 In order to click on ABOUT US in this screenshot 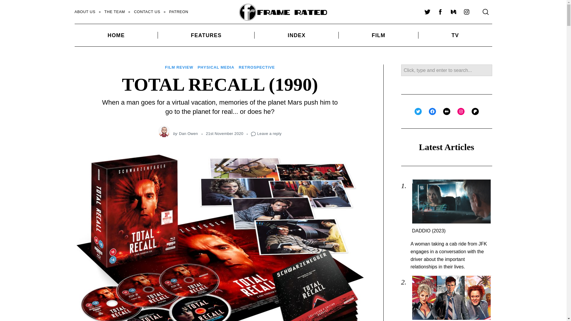, I will do `click(85, 12)`.